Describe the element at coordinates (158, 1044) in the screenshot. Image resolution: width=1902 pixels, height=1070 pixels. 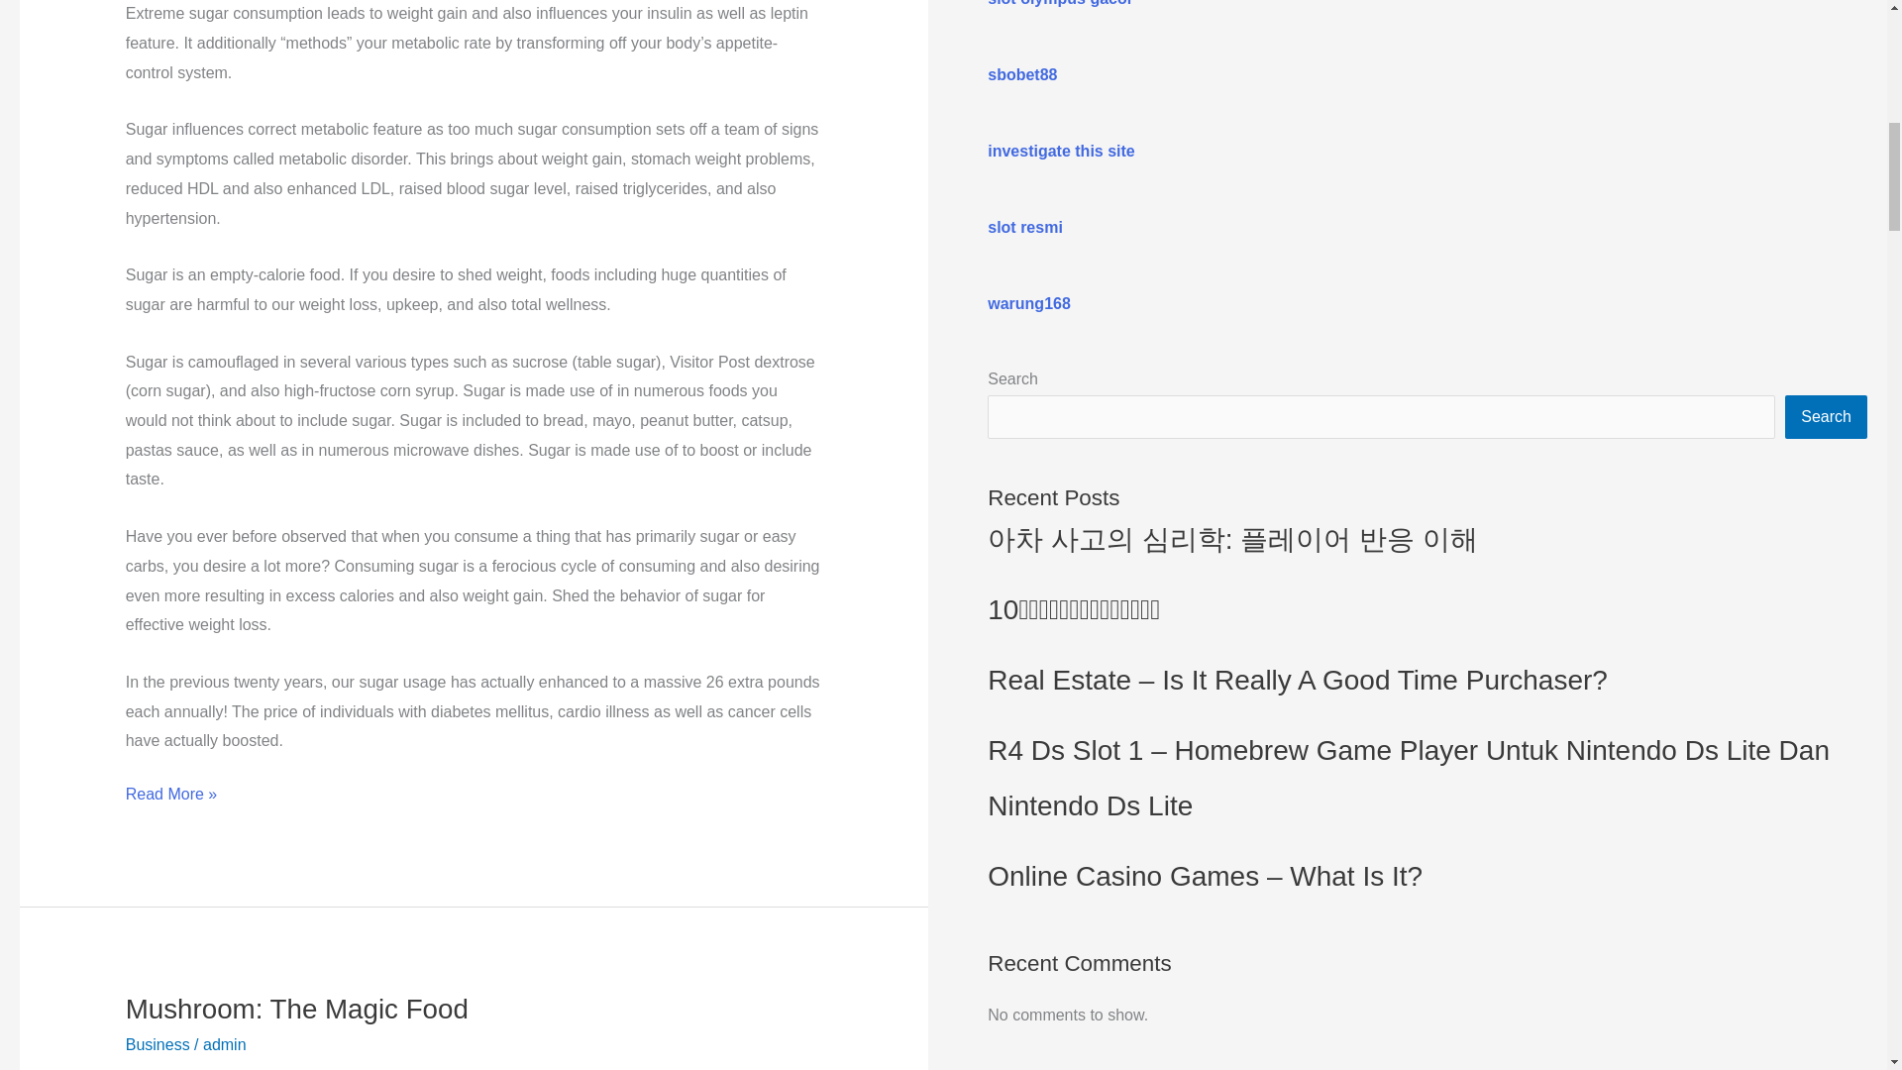
I see `Business` at that location.